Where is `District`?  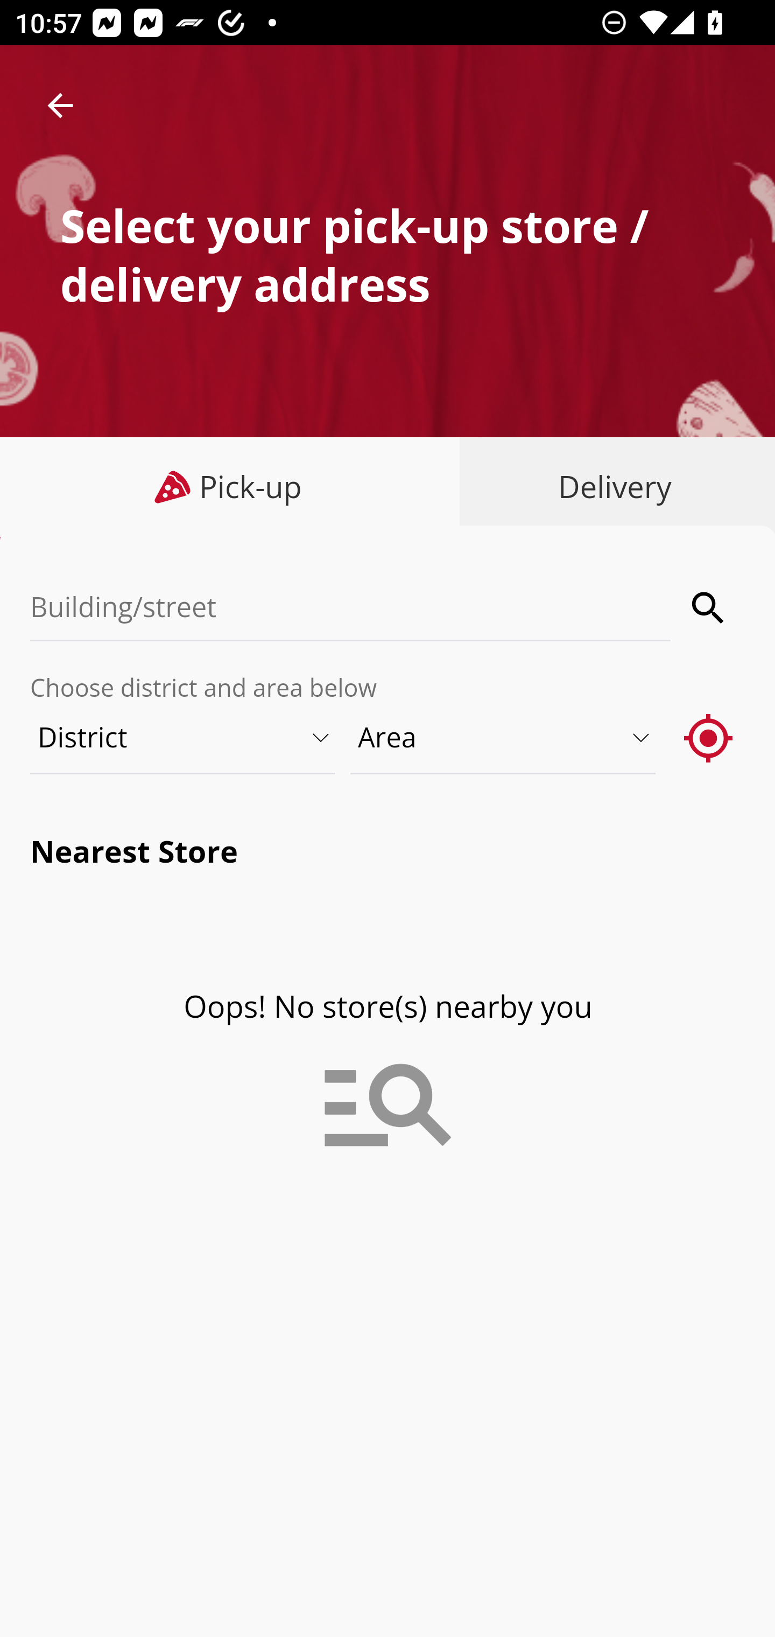
District is located at coordinates (184, 737).